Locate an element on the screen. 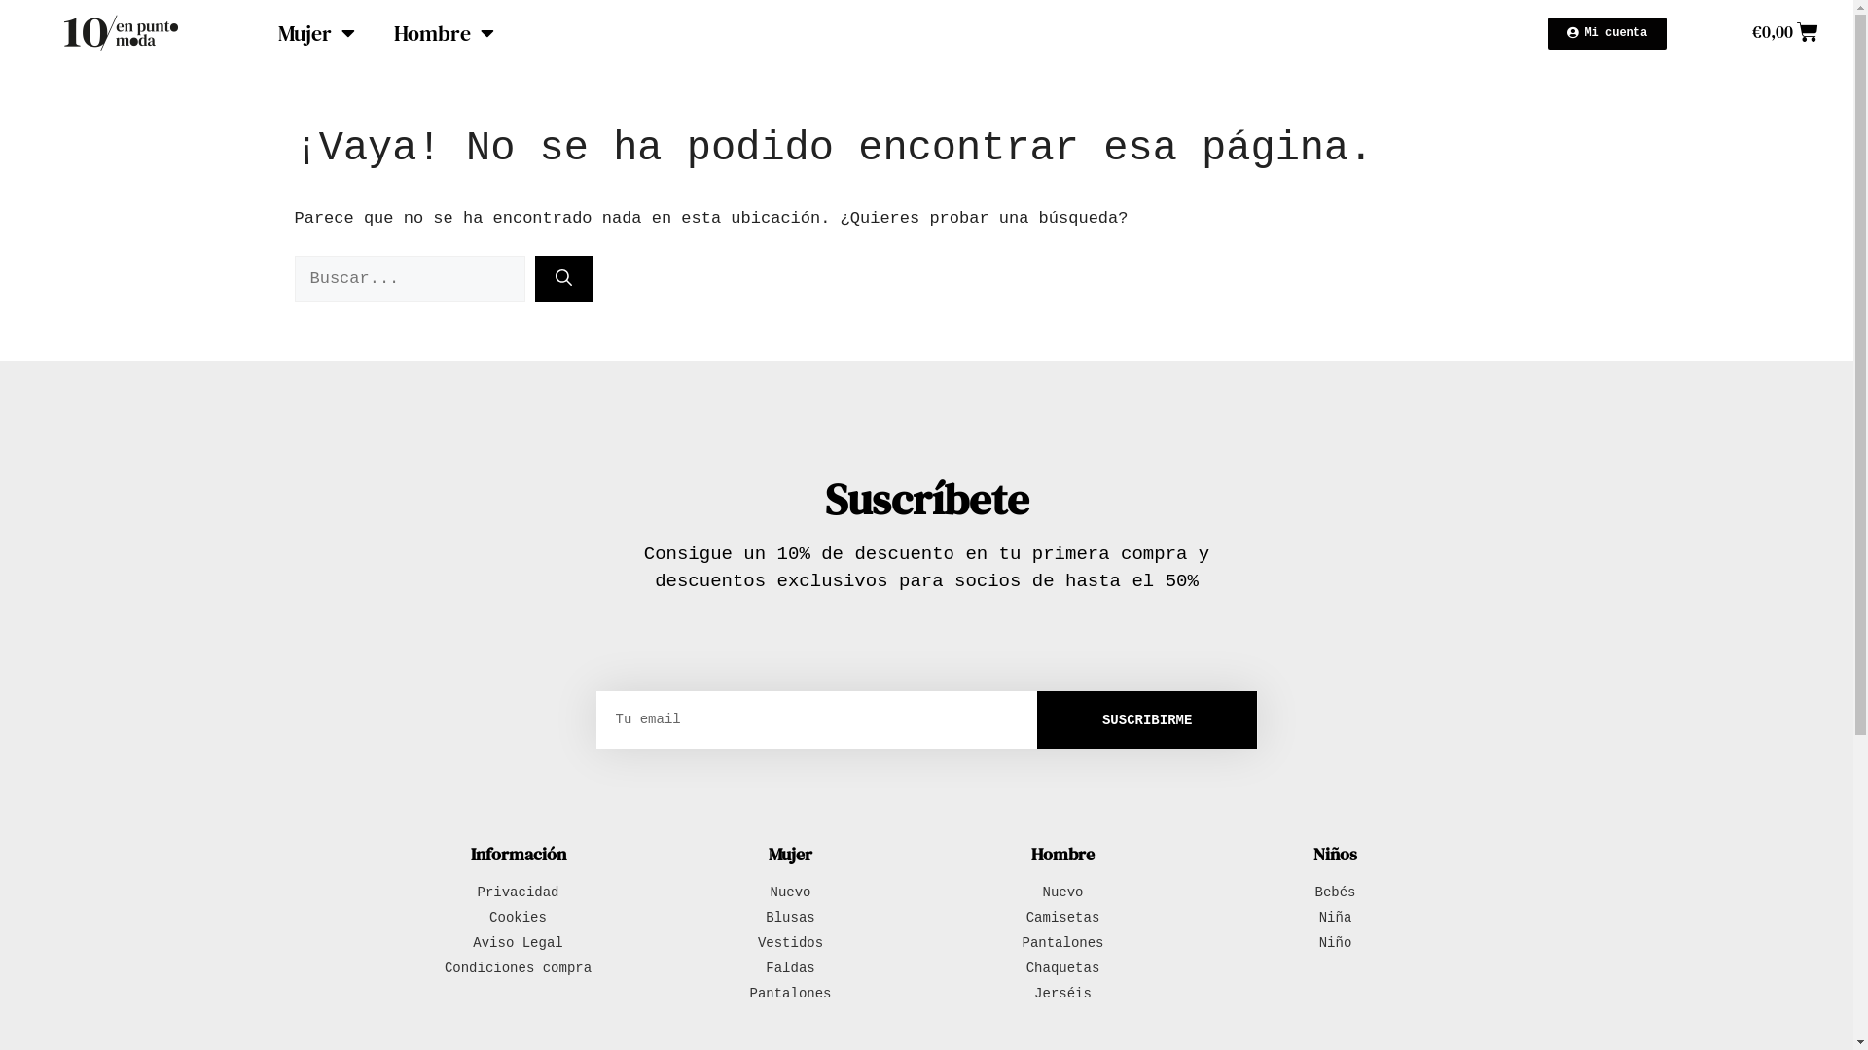 This screenshot has width=1868, height=1050. Hombre is located at coordinates (444, 33).